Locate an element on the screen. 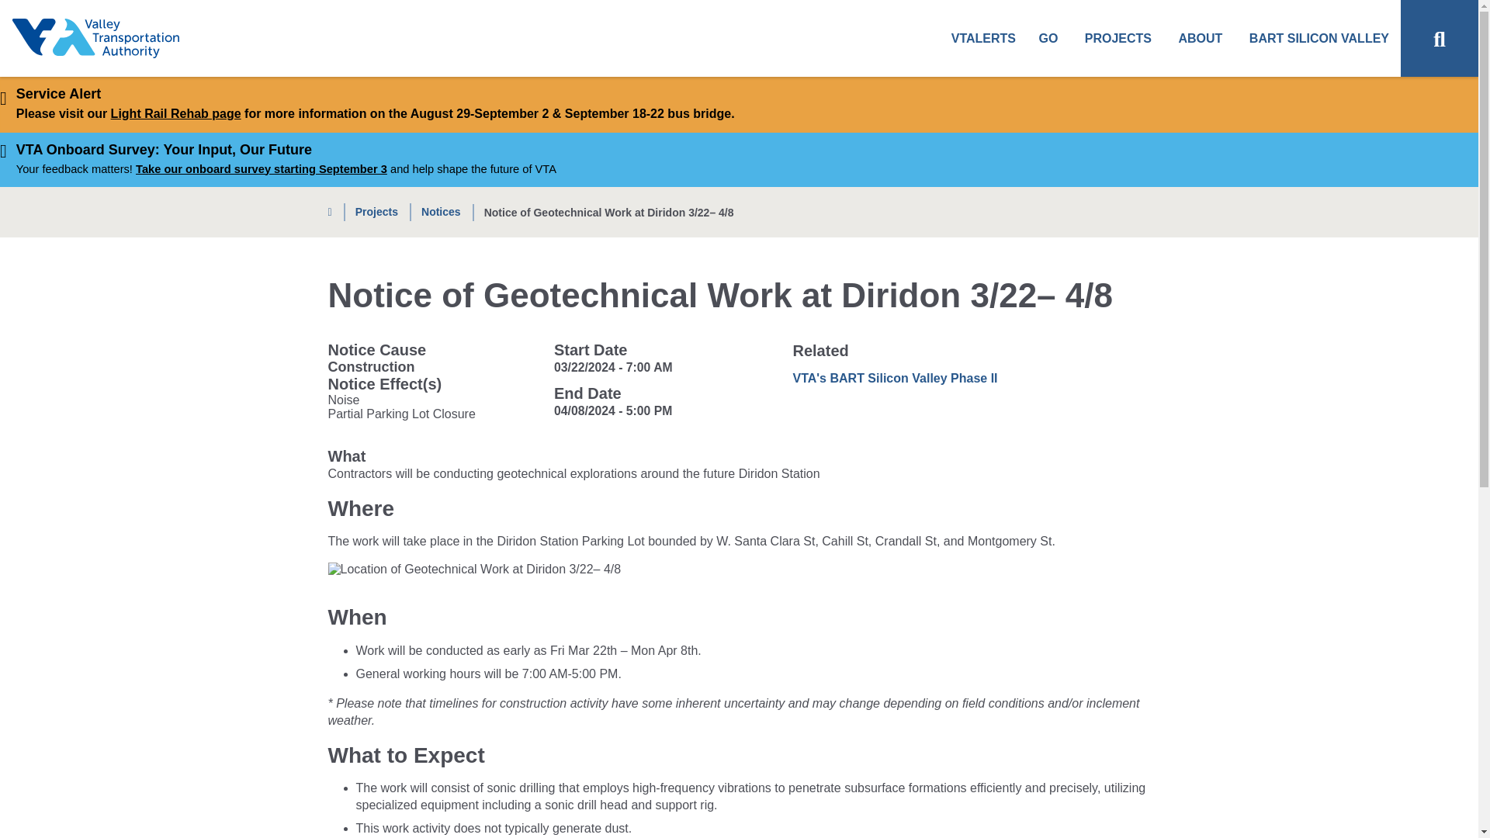  VTALERTS is located at coordinates (983, 39).